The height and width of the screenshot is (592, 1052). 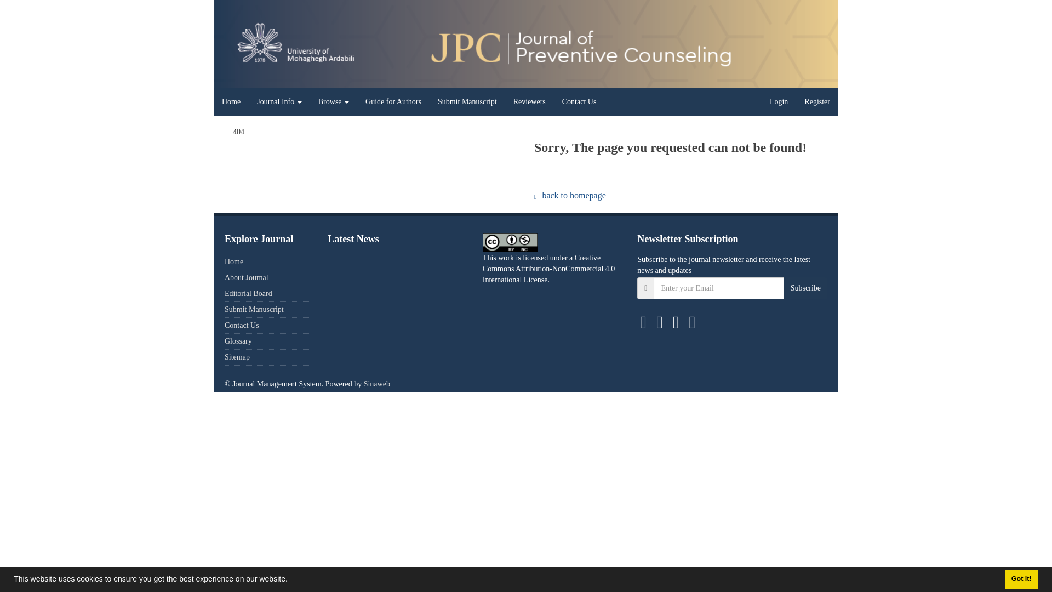 What do you see at coordinates (247, 277) in the screenshot?
I see `About Journal` at bounding box center [247, 277].